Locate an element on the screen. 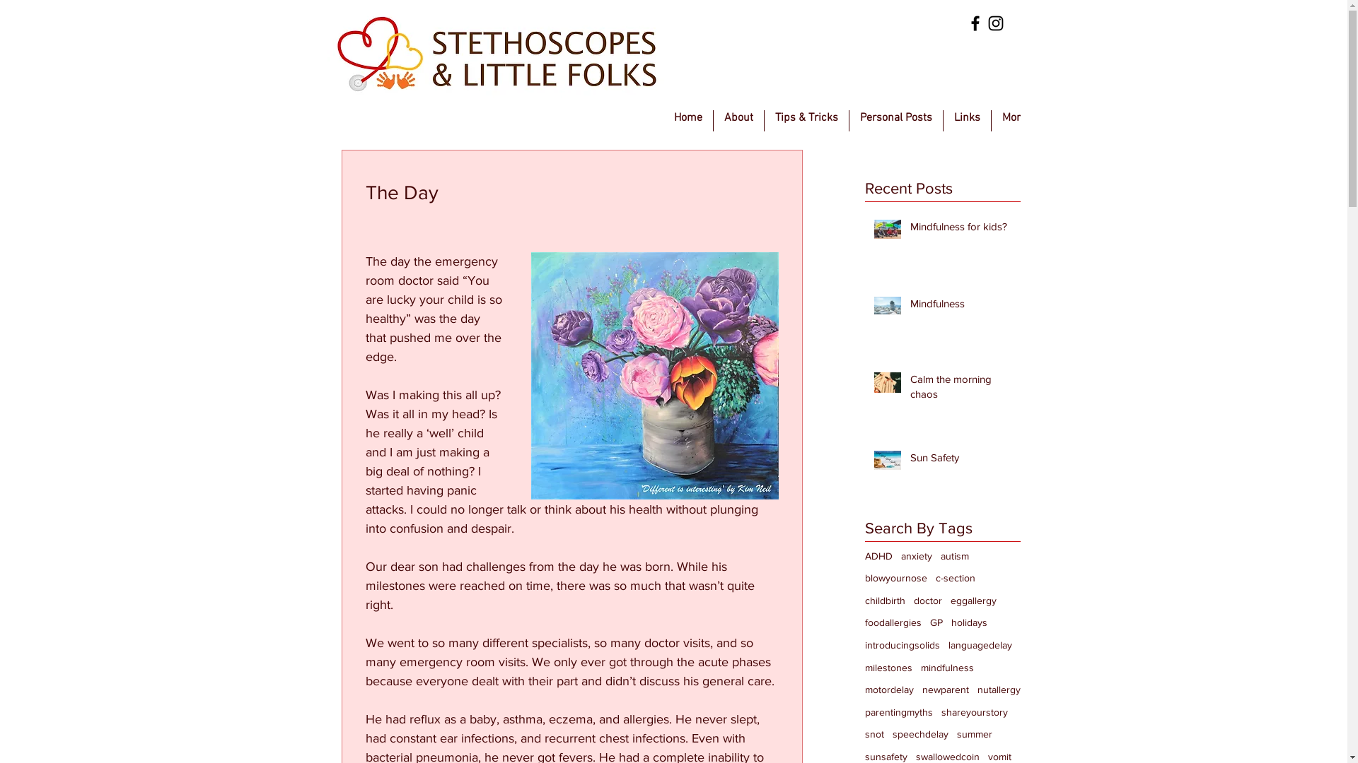 The image size is (1358, 763). snot is located at coordinates (874, 735).